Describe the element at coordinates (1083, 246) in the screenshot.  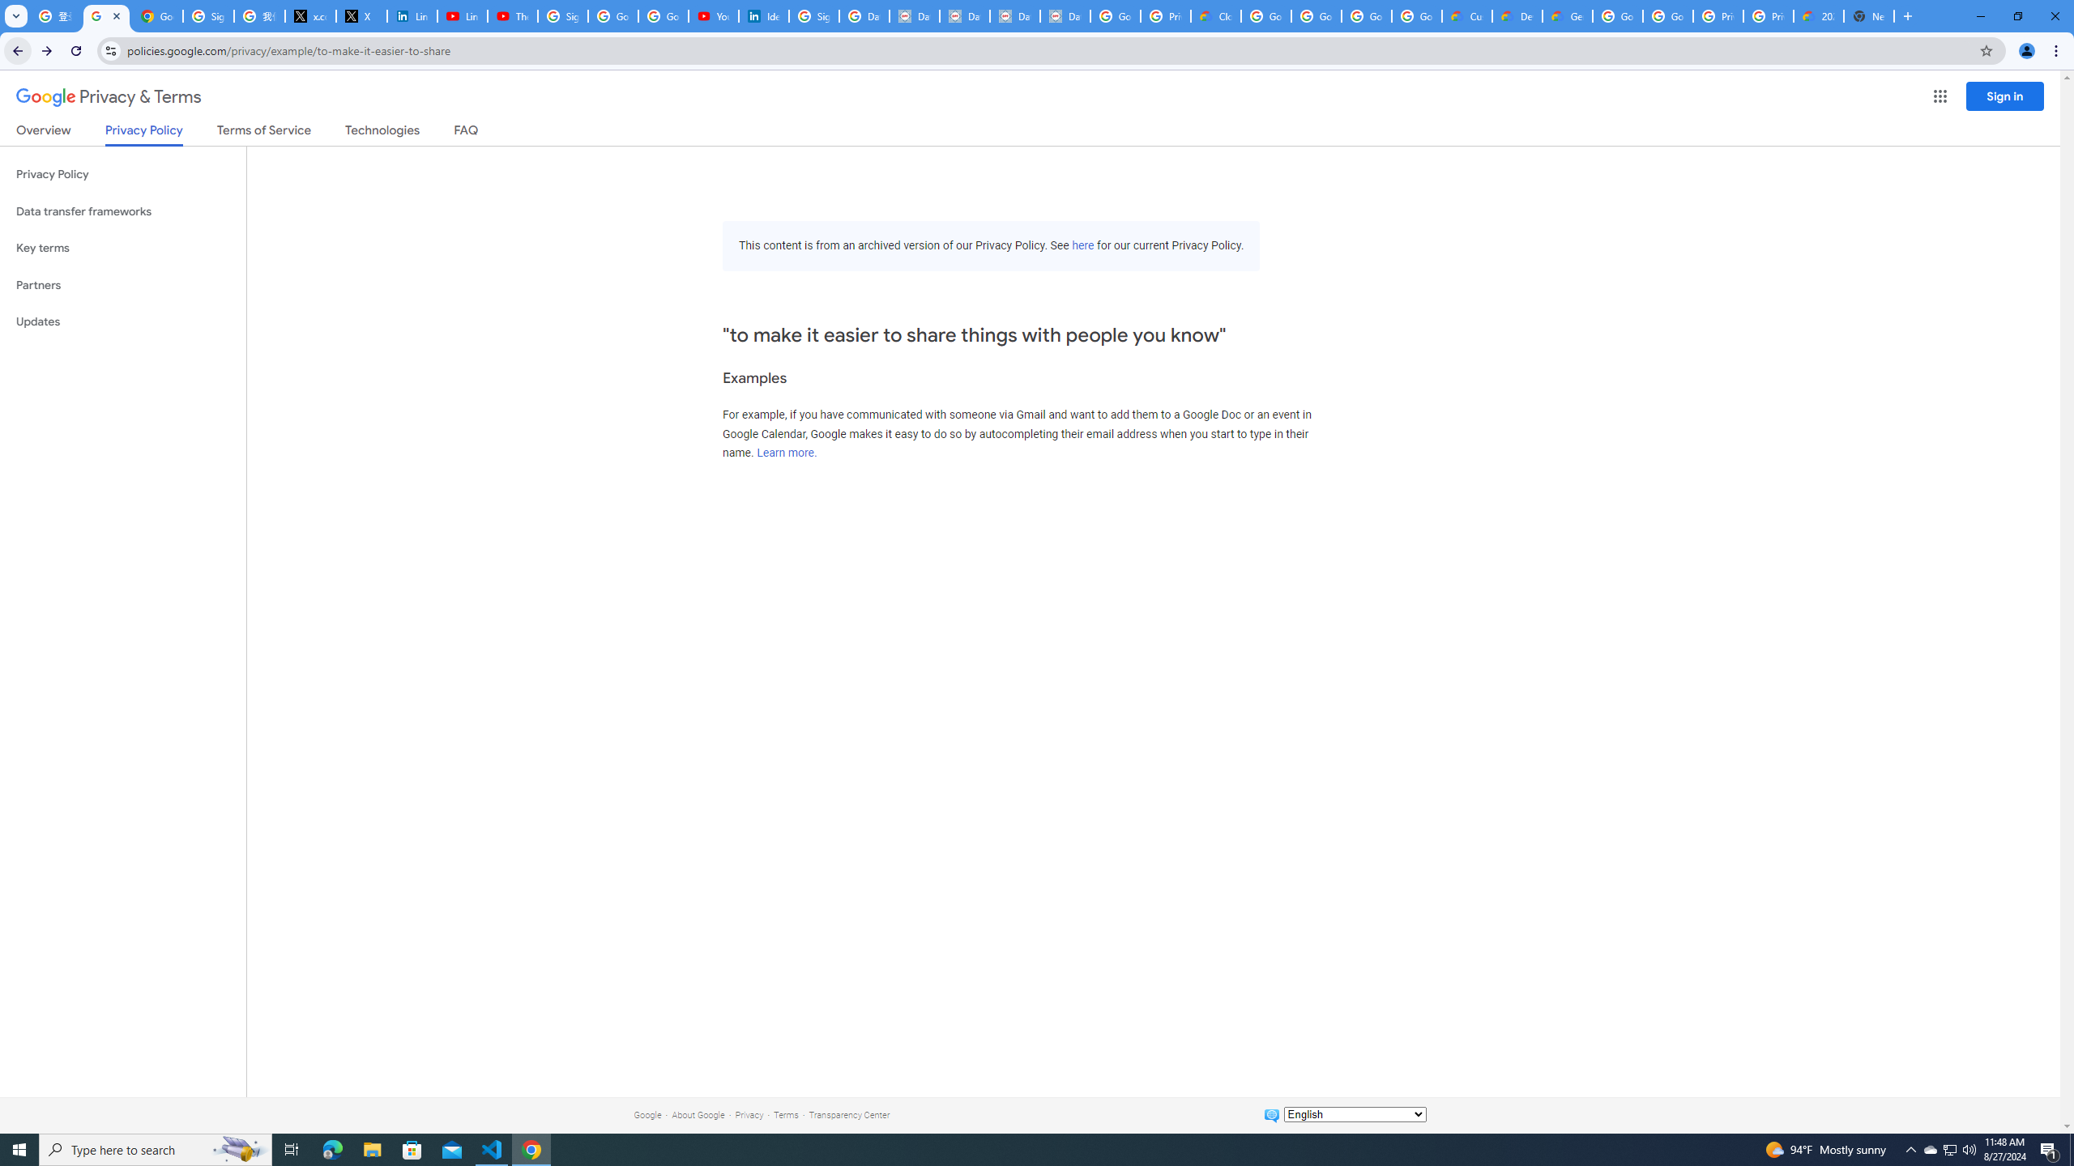
I see `here` at that location.